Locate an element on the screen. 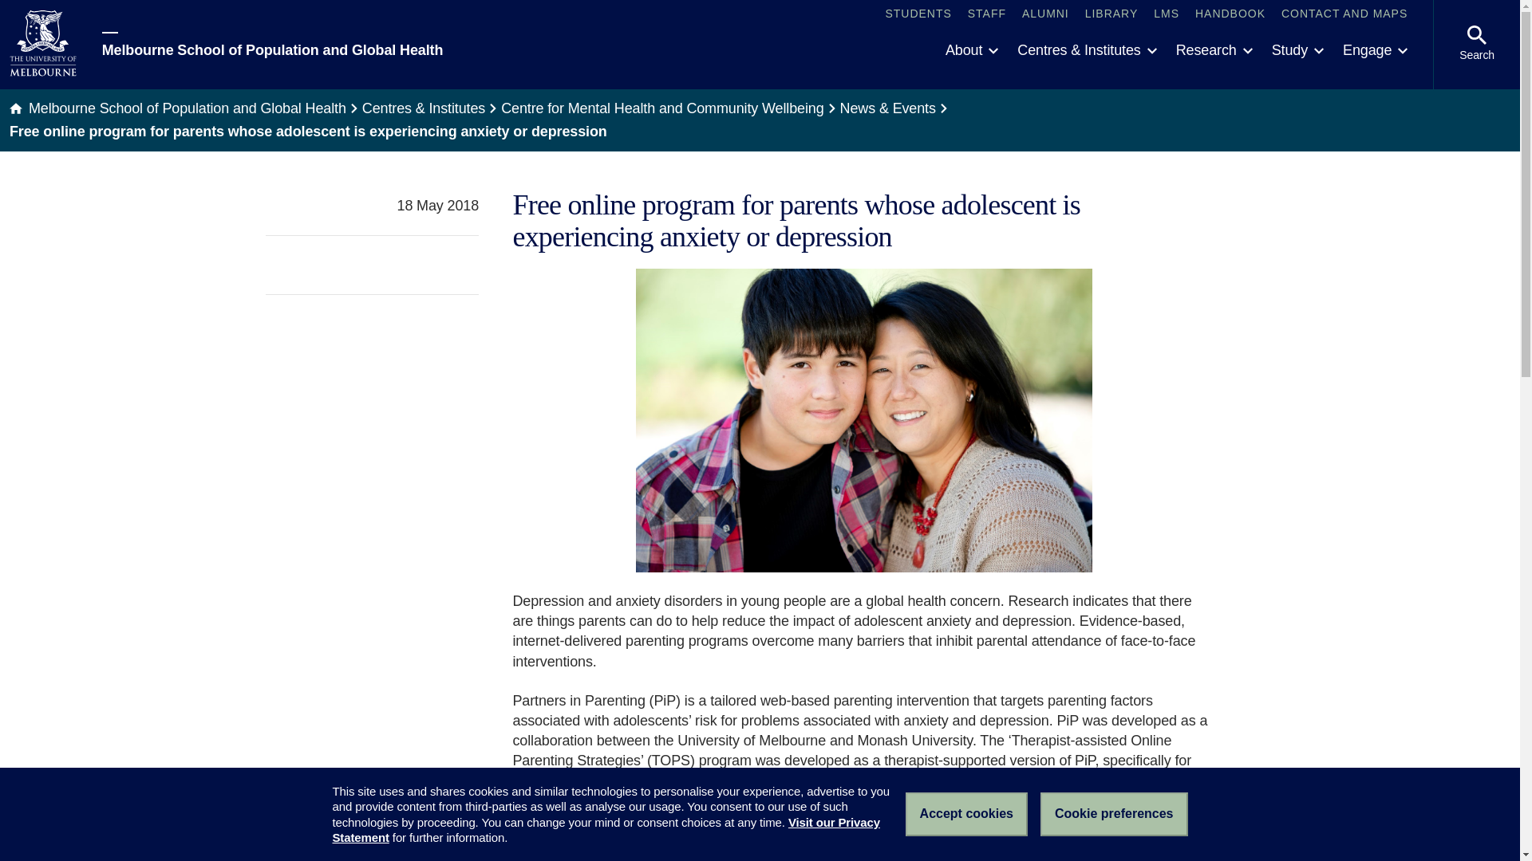 The image size is (1532, 861). Share on LinkedIn is located at coordinates (469, 265).